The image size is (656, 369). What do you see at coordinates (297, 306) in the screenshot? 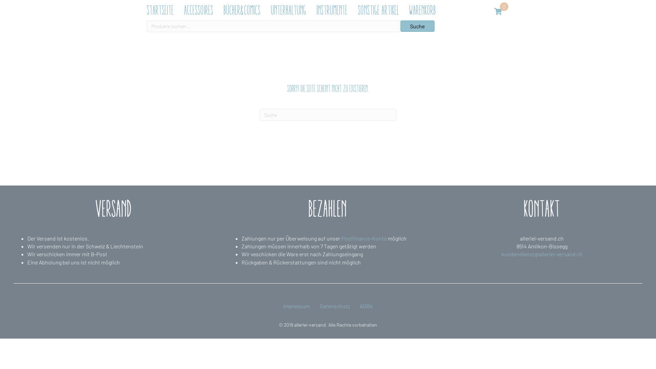
I see `Impressum` at bounding box center [297, 306].